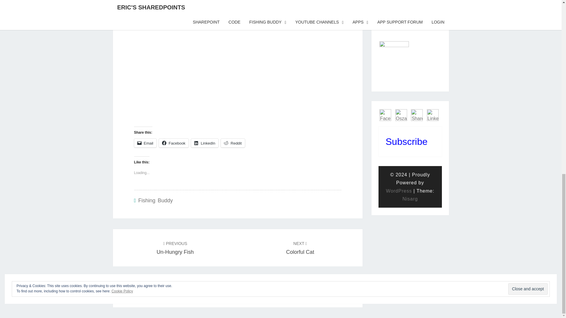 This screenshot has height=318, width=566. What do you see at coordinates (433, 115) in the screenshot?
I see `Click to email a link to a friend` at bounding box center [433, 115].